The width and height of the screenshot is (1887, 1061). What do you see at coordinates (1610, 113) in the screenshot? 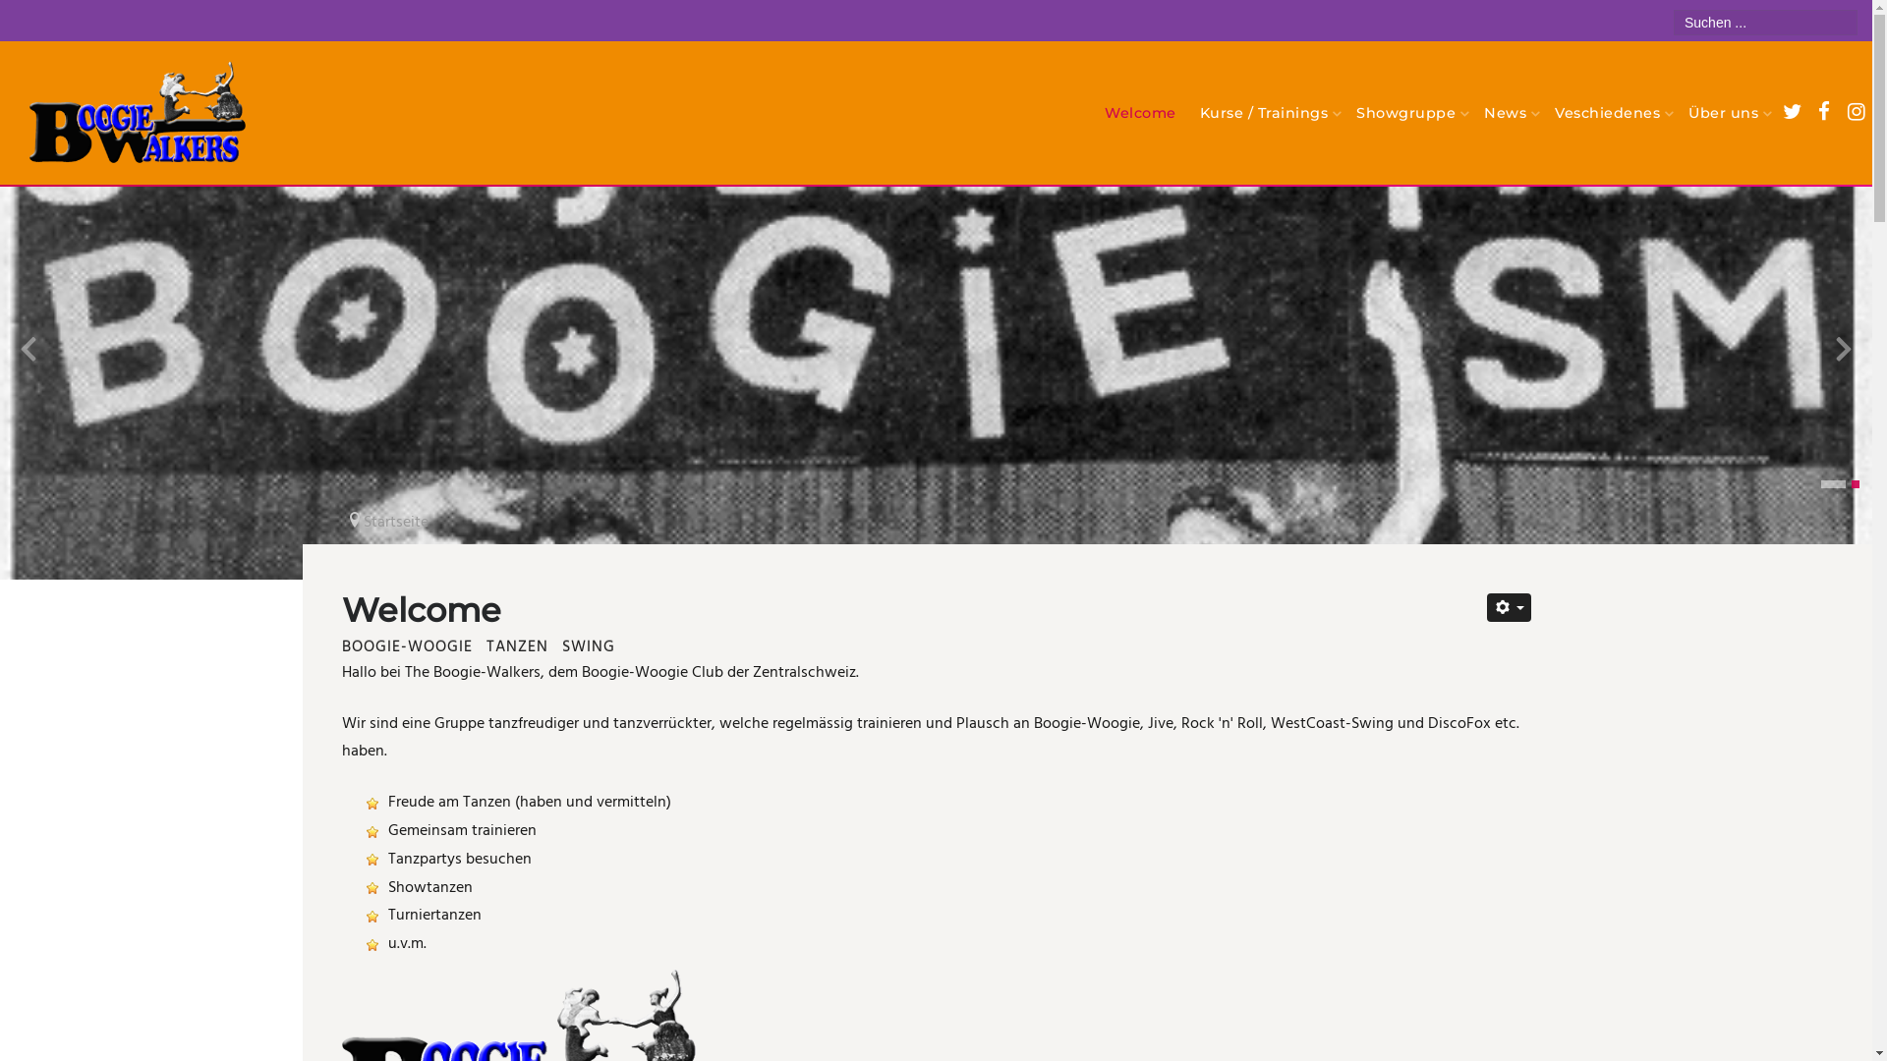
I see `Veschiedenes` at bounding box center [1610, 113].